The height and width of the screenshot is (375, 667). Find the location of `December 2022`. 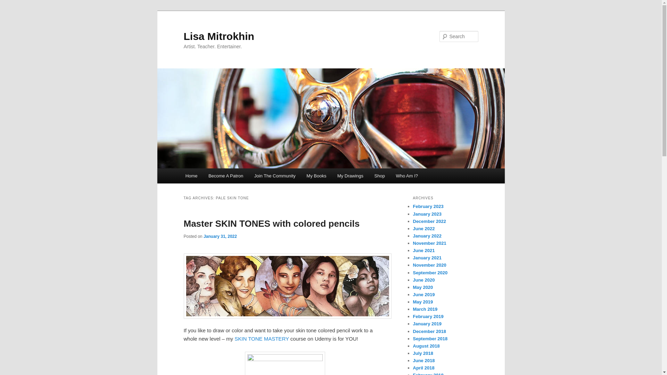

December 2022 is located at coordinates (429, 221).